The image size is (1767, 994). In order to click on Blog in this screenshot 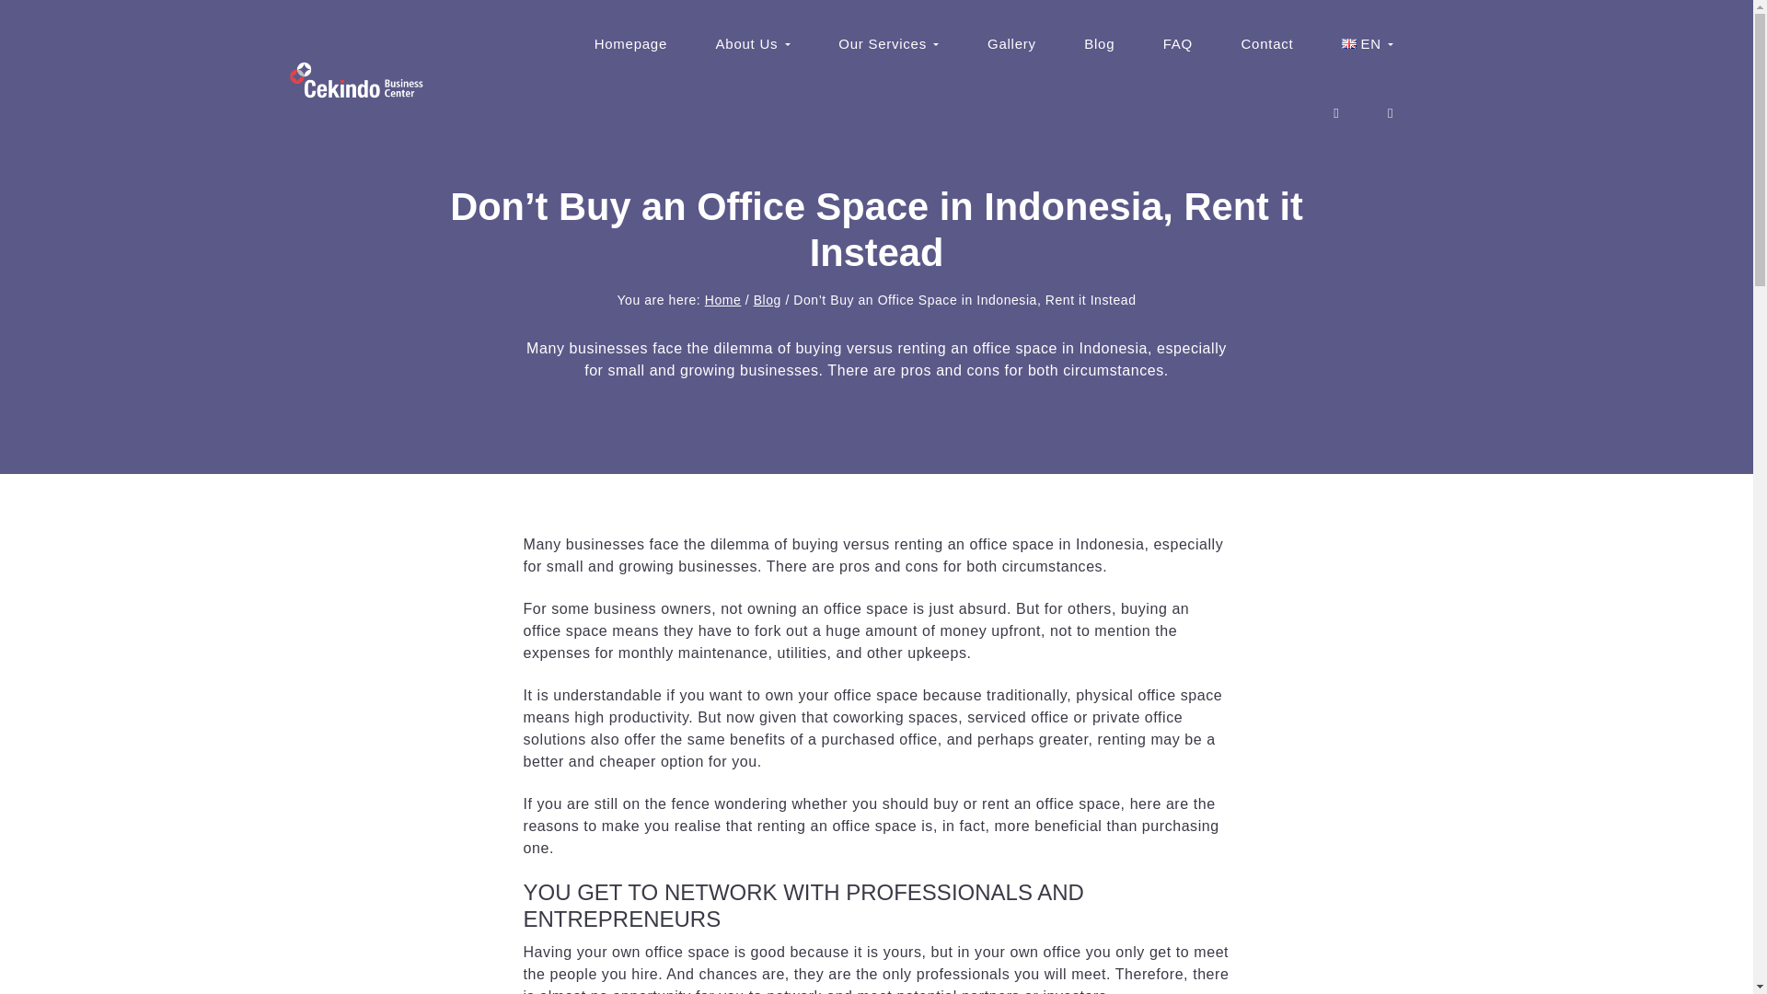, I will do `click(1099, 43)`.